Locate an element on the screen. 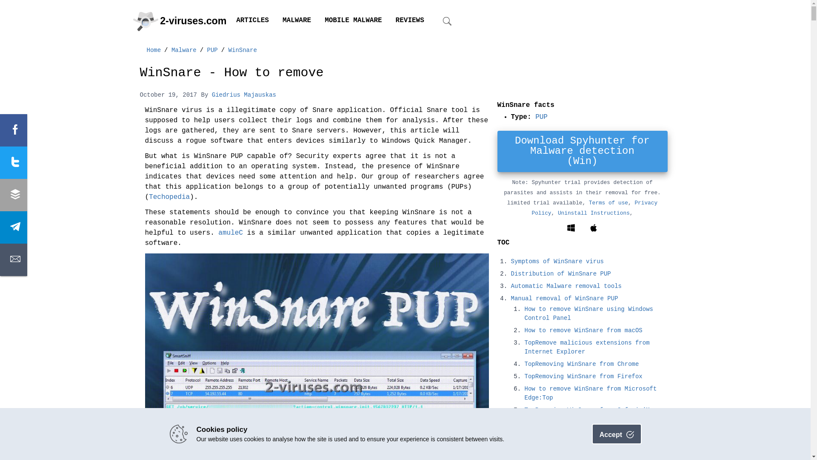 The width and height of the screenshot is (817, 460). MOBILE MALWARE is located at coordinates (353, 20).